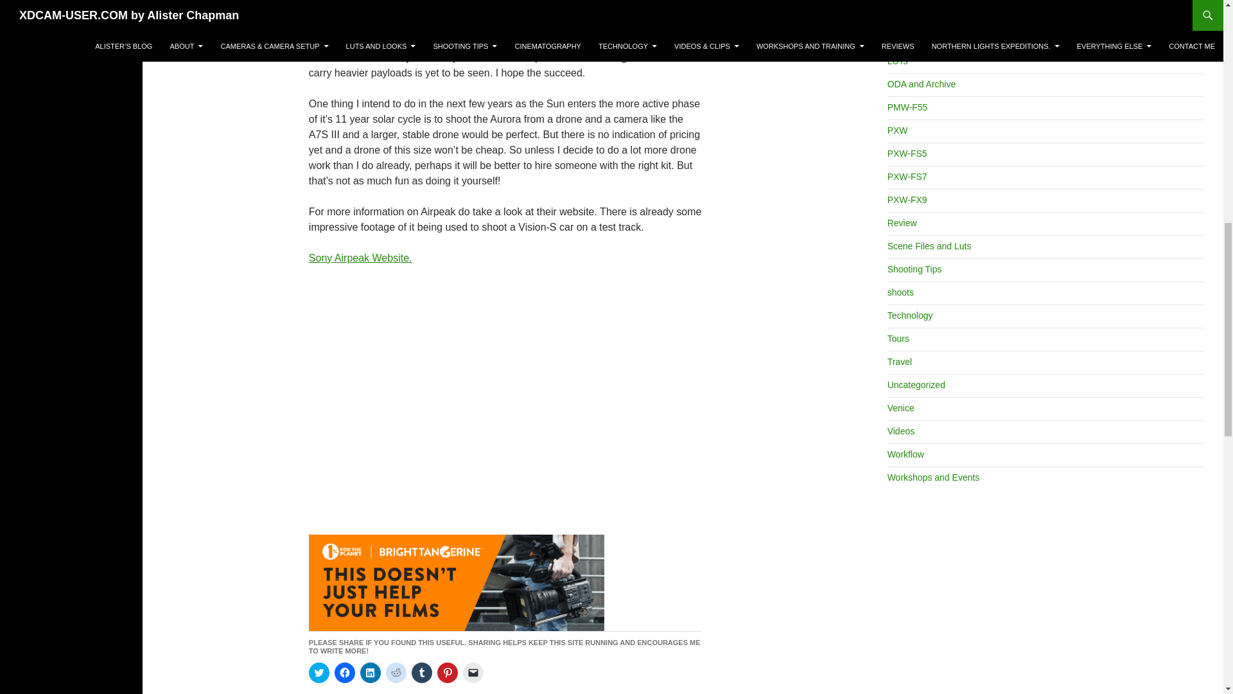  Describe the element at coordinates (396, 672) in the screenshot. I see `Click to share on Reddit` at that location.